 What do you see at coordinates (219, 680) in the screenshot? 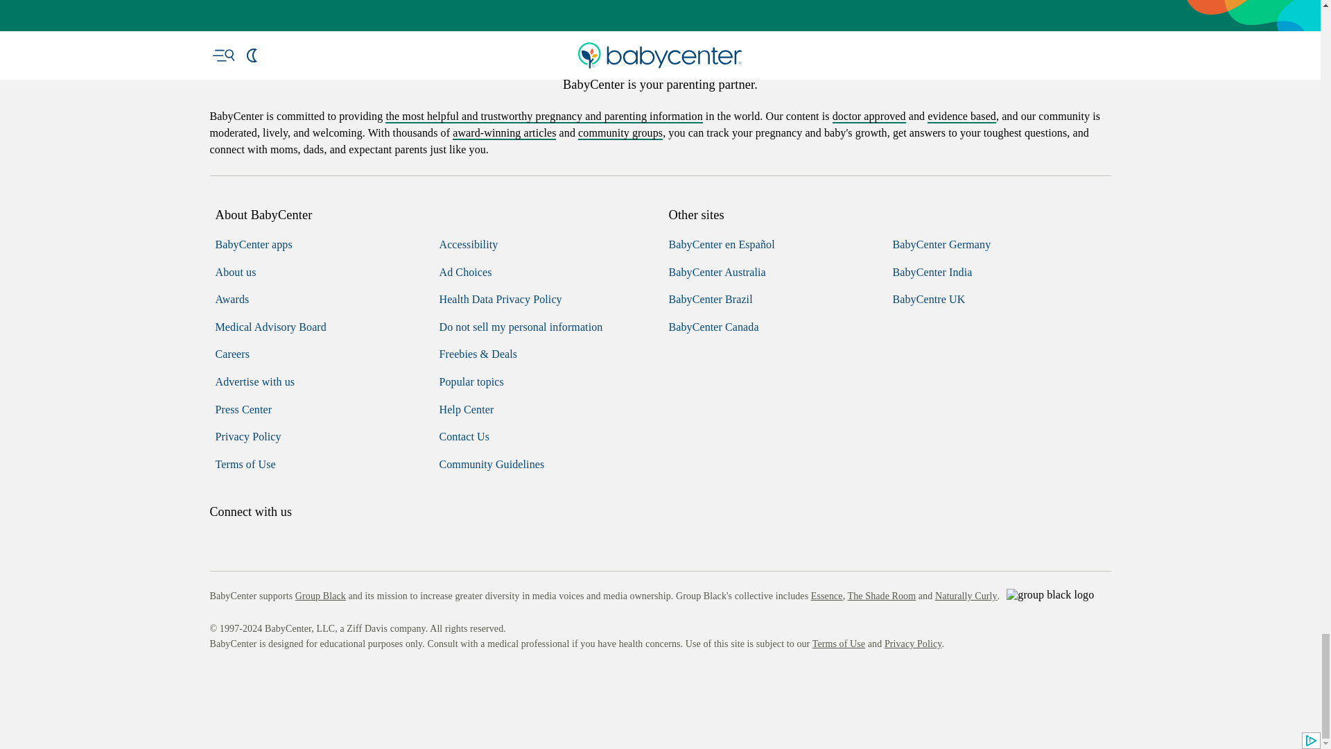
I see `BabyCenter Facebook page` at bounding box center [219, 680].